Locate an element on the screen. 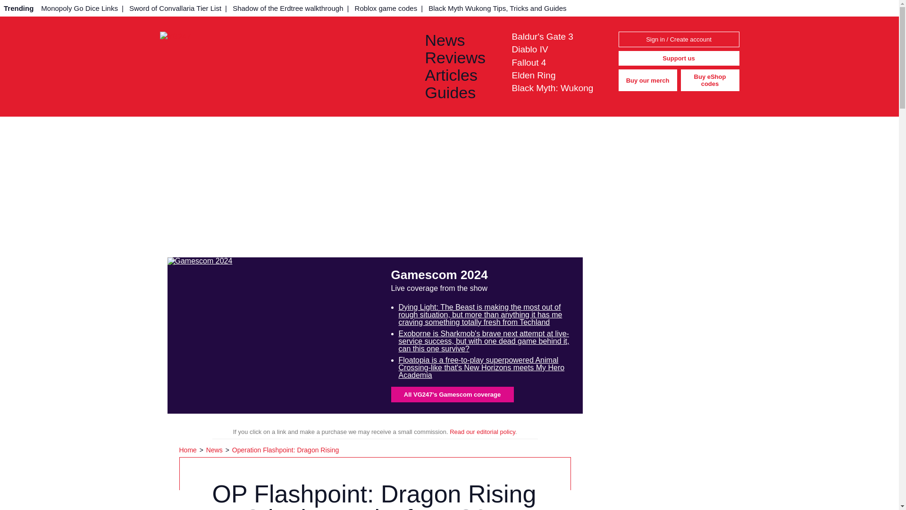 This screenshot has width=906, height=510. News is located at coordinates (461, 40).